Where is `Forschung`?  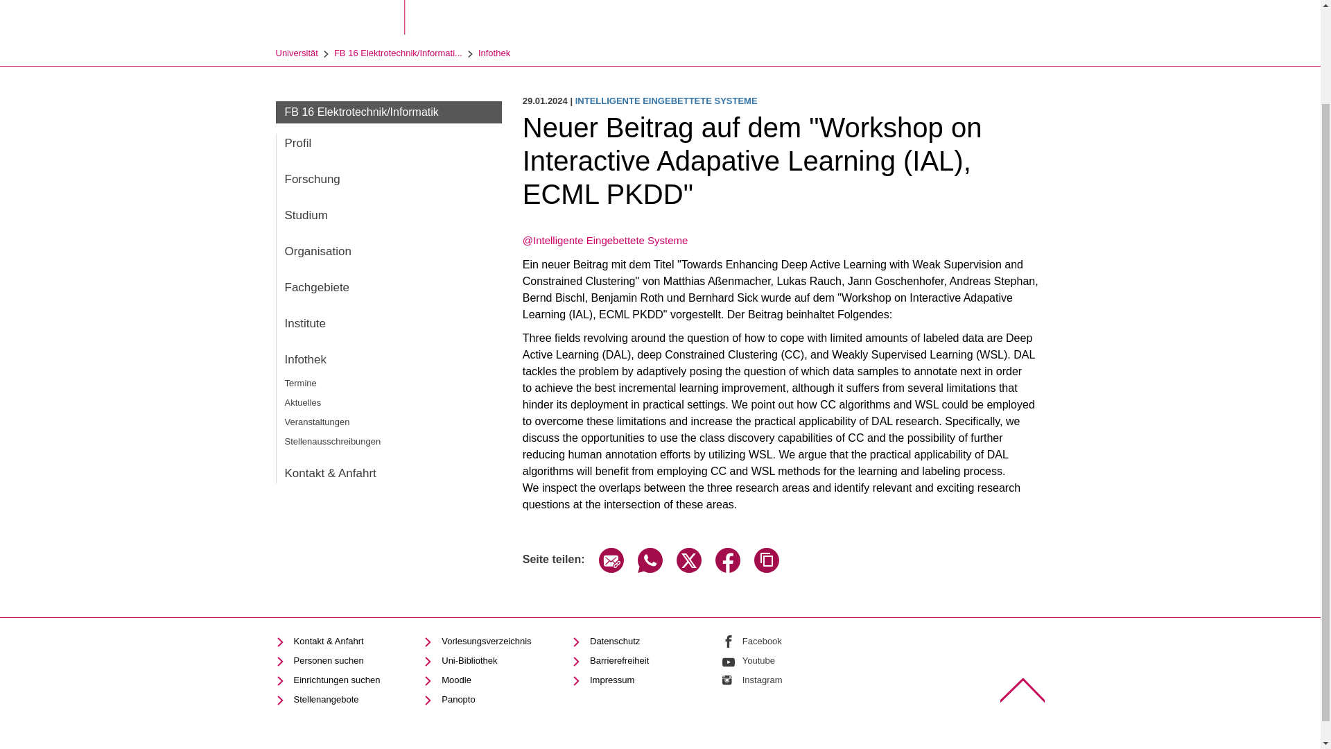
Forschung is located at coordinates (388, 180).